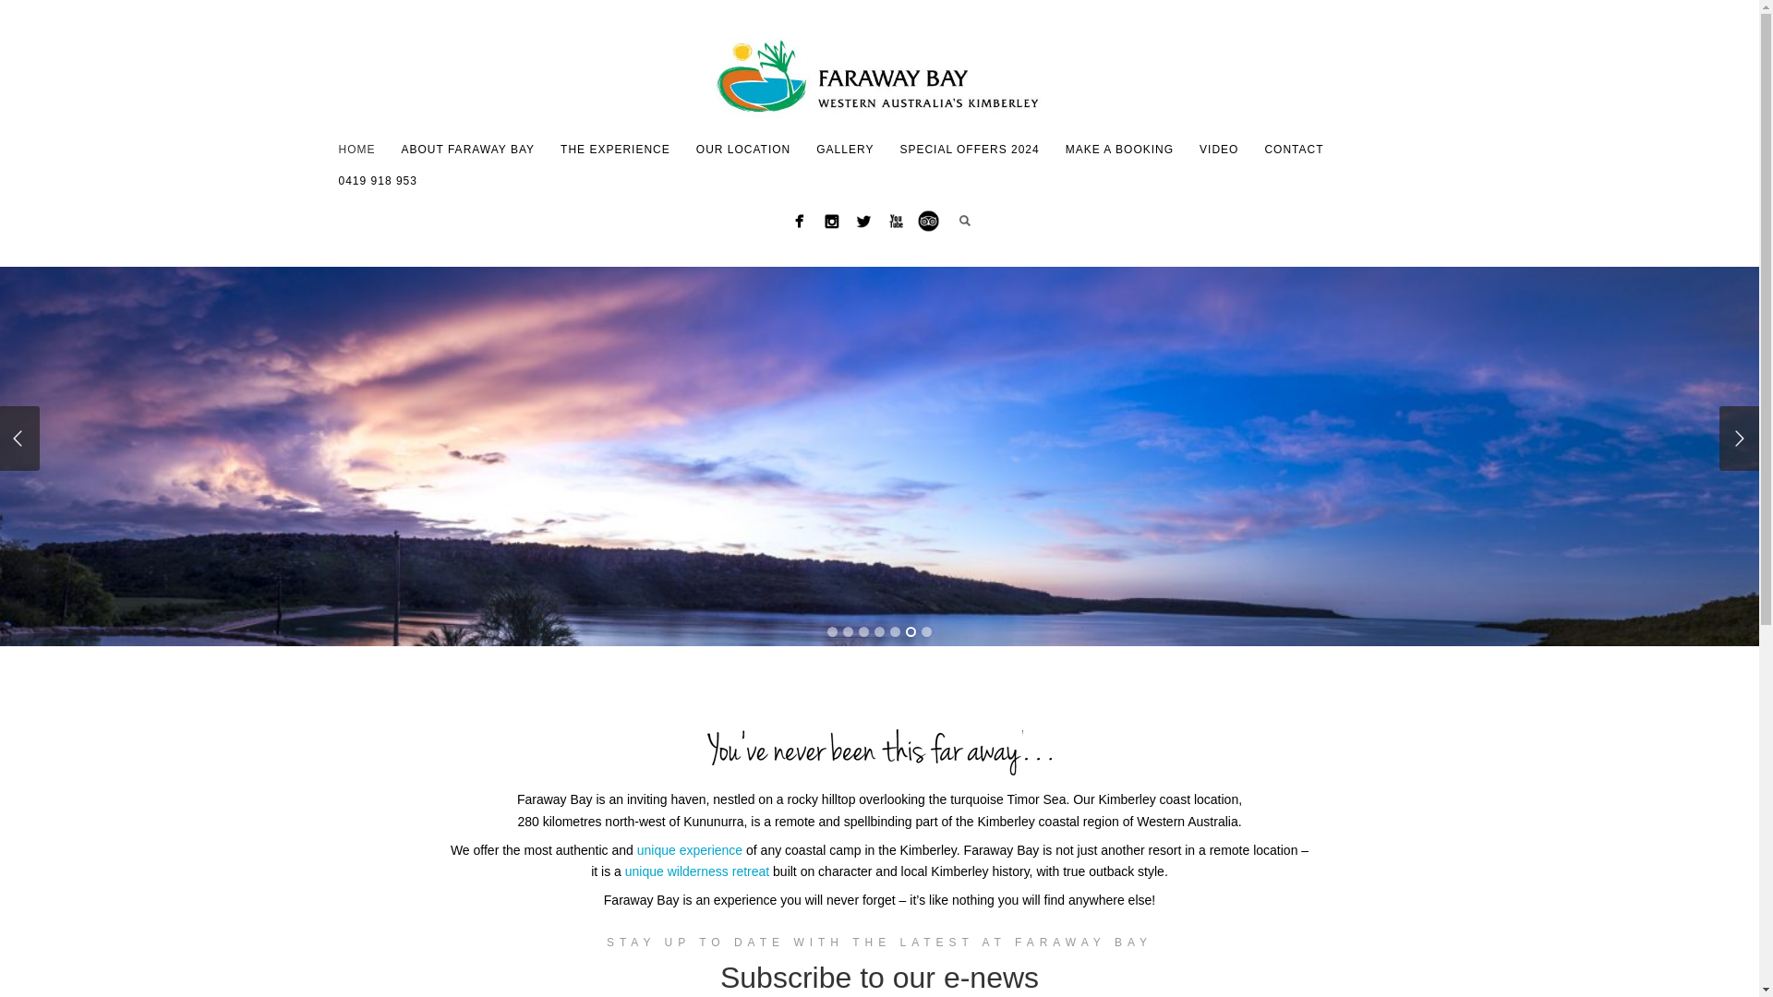 Image resolution: width=1773 pixels, height=997 pixels. I want to click on unique experience, so click(690, 850).